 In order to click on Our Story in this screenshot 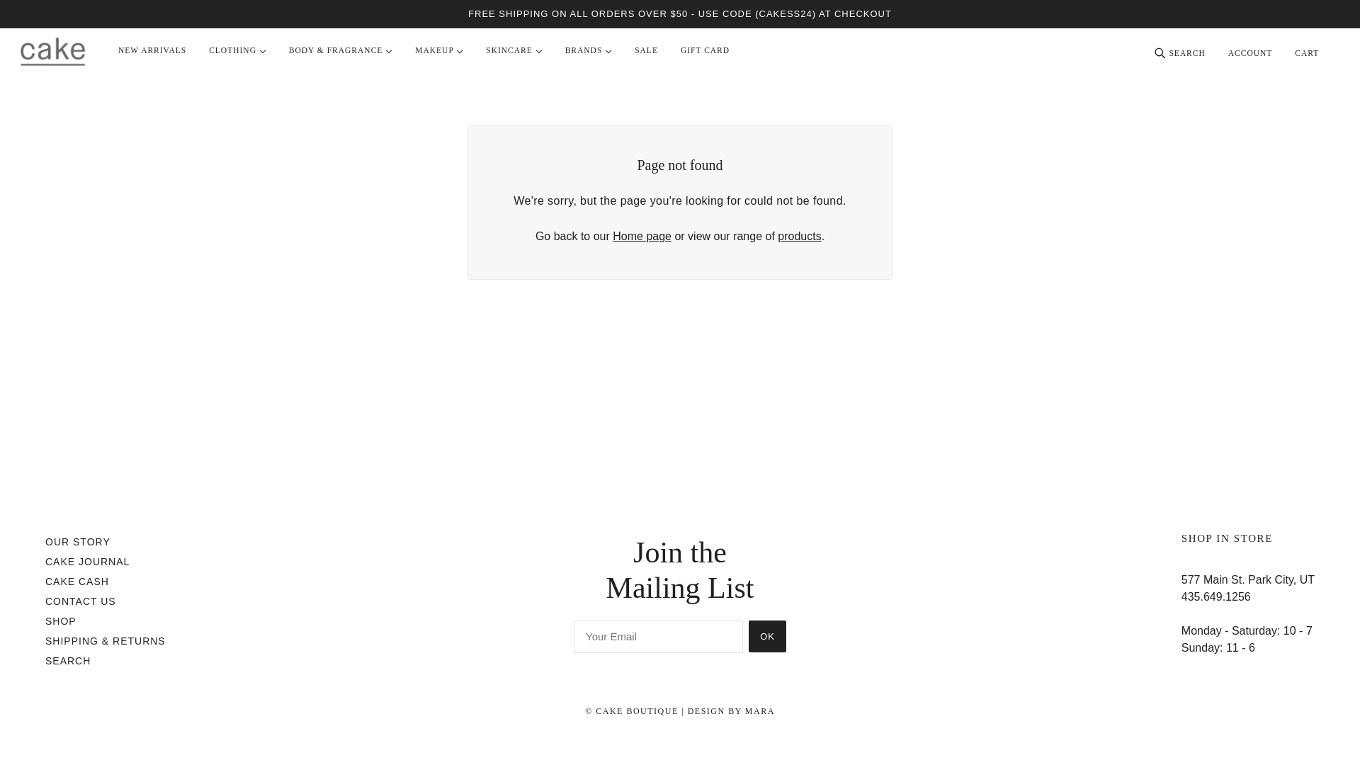, I will do `click(77, 542)`.